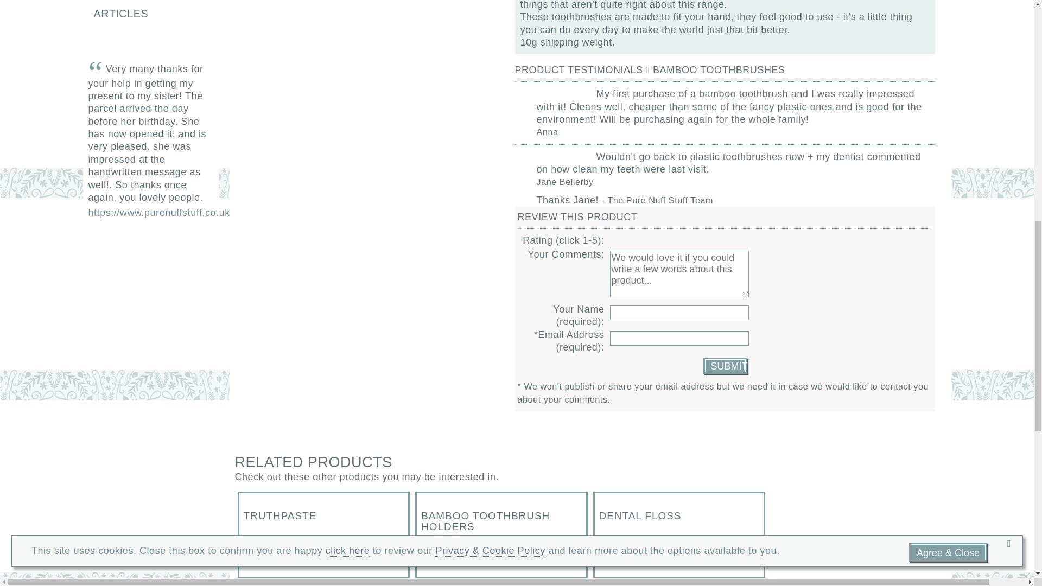 The height and width of the screenshot is (586, 1042). Describe the element at coordinates (501, 535) in the screenshot. I see `Bamboo Toothbrush Holders ` at that location.